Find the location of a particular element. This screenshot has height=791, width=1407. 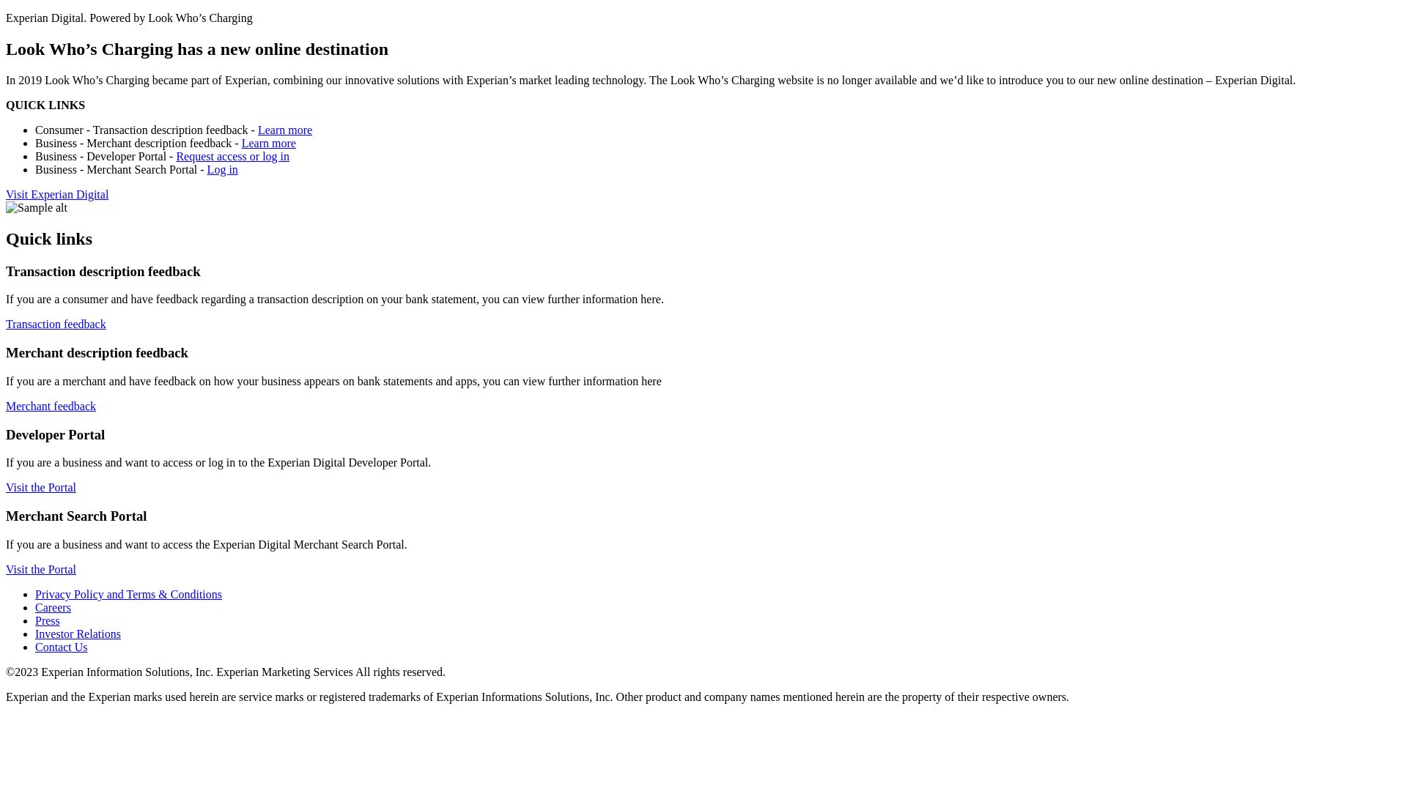

Privacy Policy and Terms & Conditions is located at coordinates (129, 595).